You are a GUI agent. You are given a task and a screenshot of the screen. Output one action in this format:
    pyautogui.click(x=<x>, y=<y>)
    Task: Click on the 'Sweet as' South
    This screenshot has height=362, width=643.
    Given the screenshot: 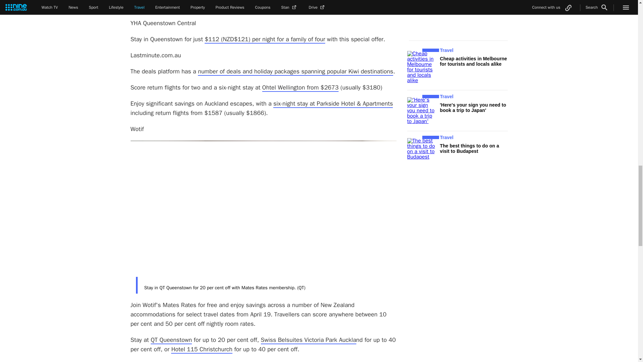 What is the action you would take?
    pyautogui.click(x=235, y=1)
    